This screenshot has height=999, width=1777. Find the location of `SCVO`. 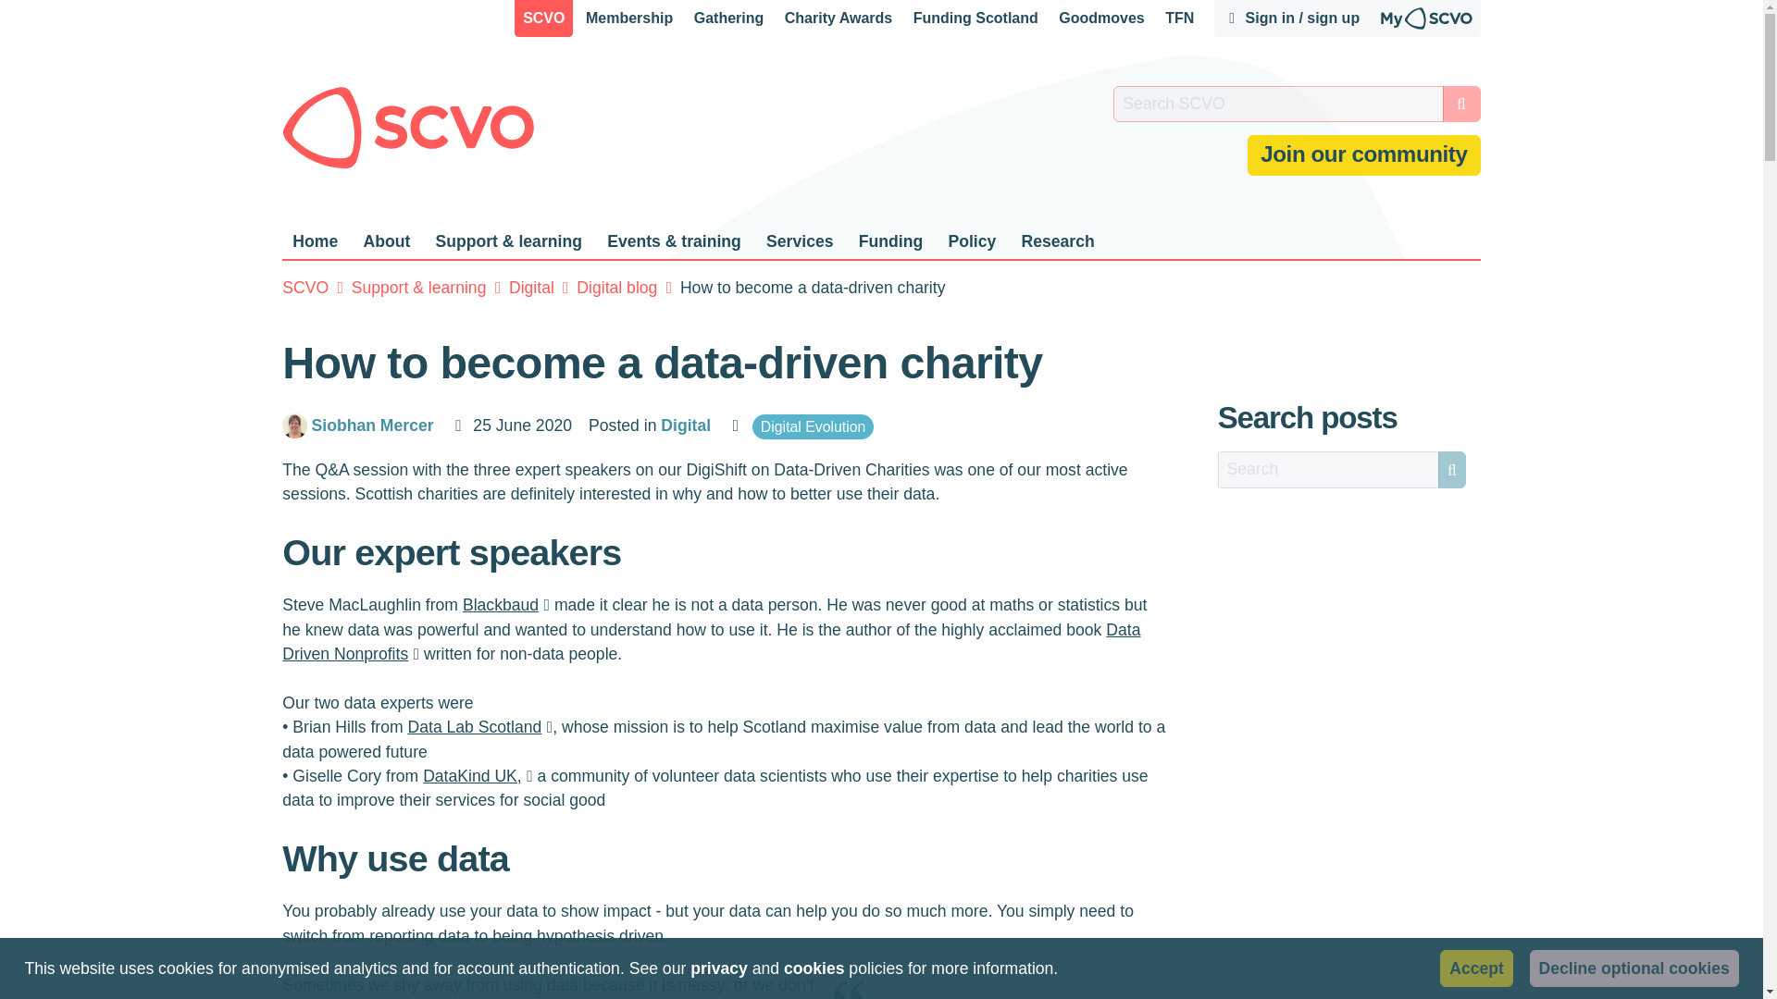

SCVO is located at coordinates (543, 18).